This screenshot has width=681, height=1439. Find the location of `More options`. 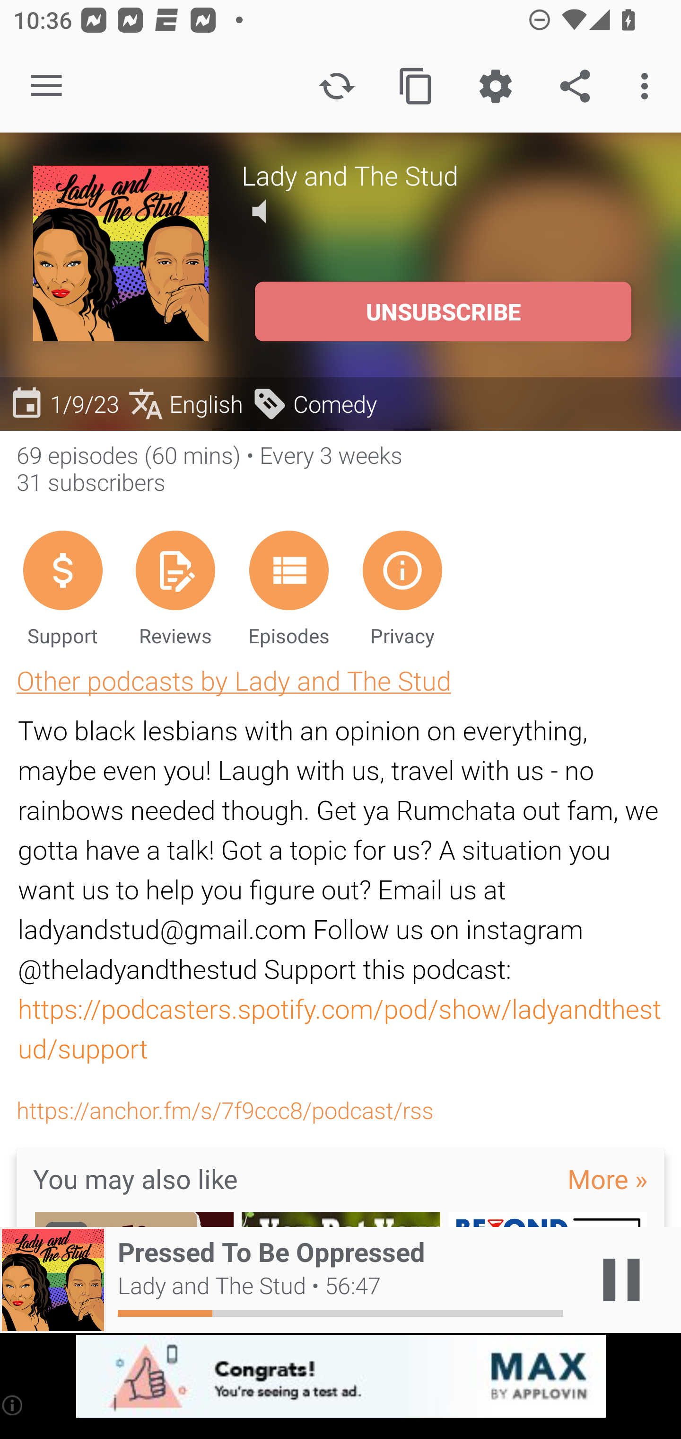

More options is located at coordinates (648, 86).